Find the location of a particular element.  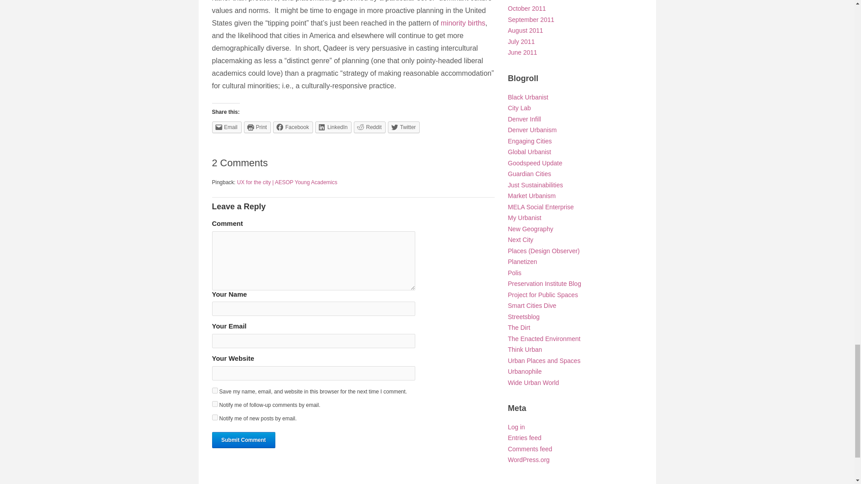

Reddit is located at coordinates (370, 127).